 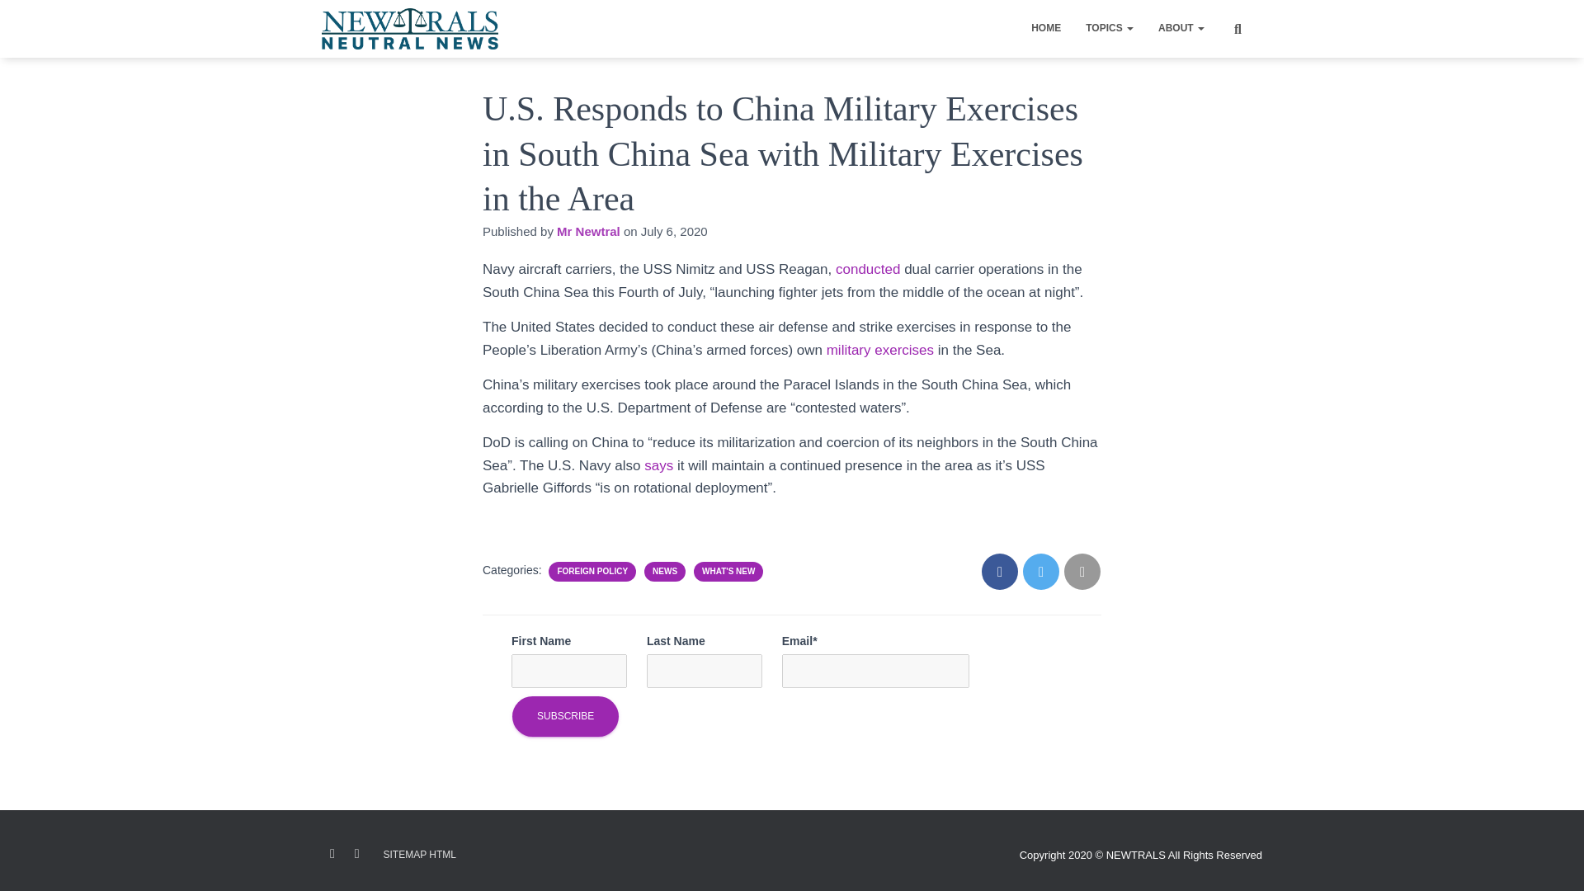 I want to click on Home, so click(x=1046, y=28).